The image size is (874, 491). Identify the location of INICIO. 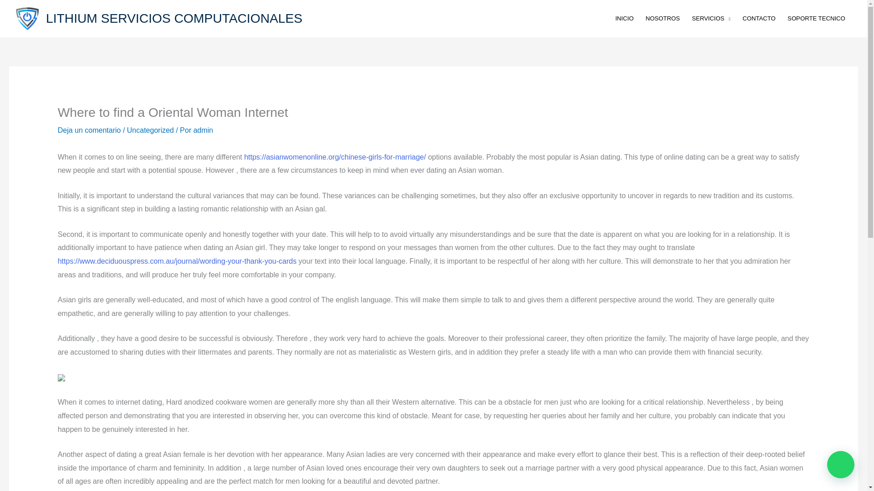
(625, 18).